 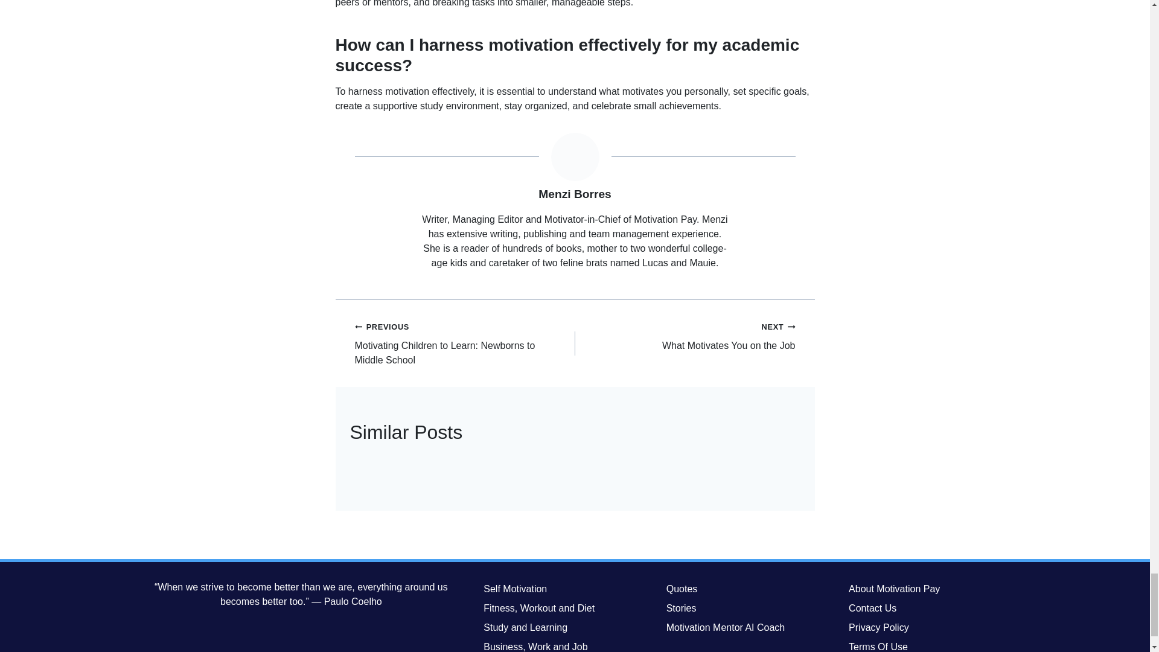 What do you see at coordinates (575, 194) in the screenshot?
I see `Posts by Menzi Borres` at bounding box center [575, 194].